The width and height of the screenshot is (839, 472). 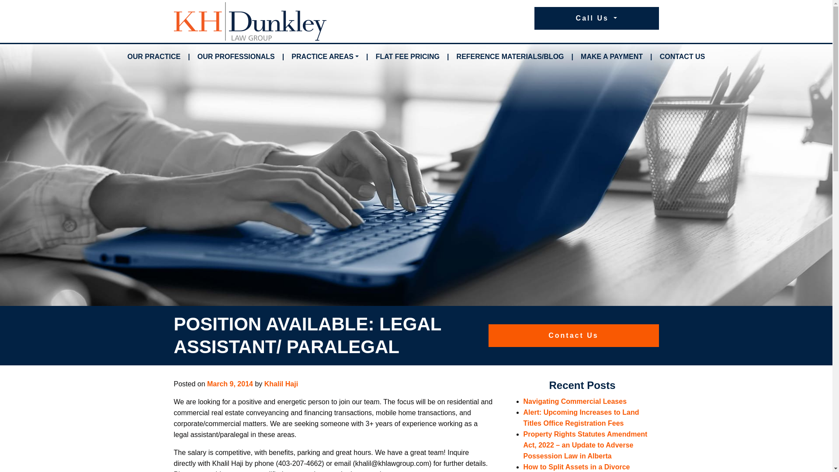 I want to click on PRACTICE AREAS, so click(x=325, y=57).